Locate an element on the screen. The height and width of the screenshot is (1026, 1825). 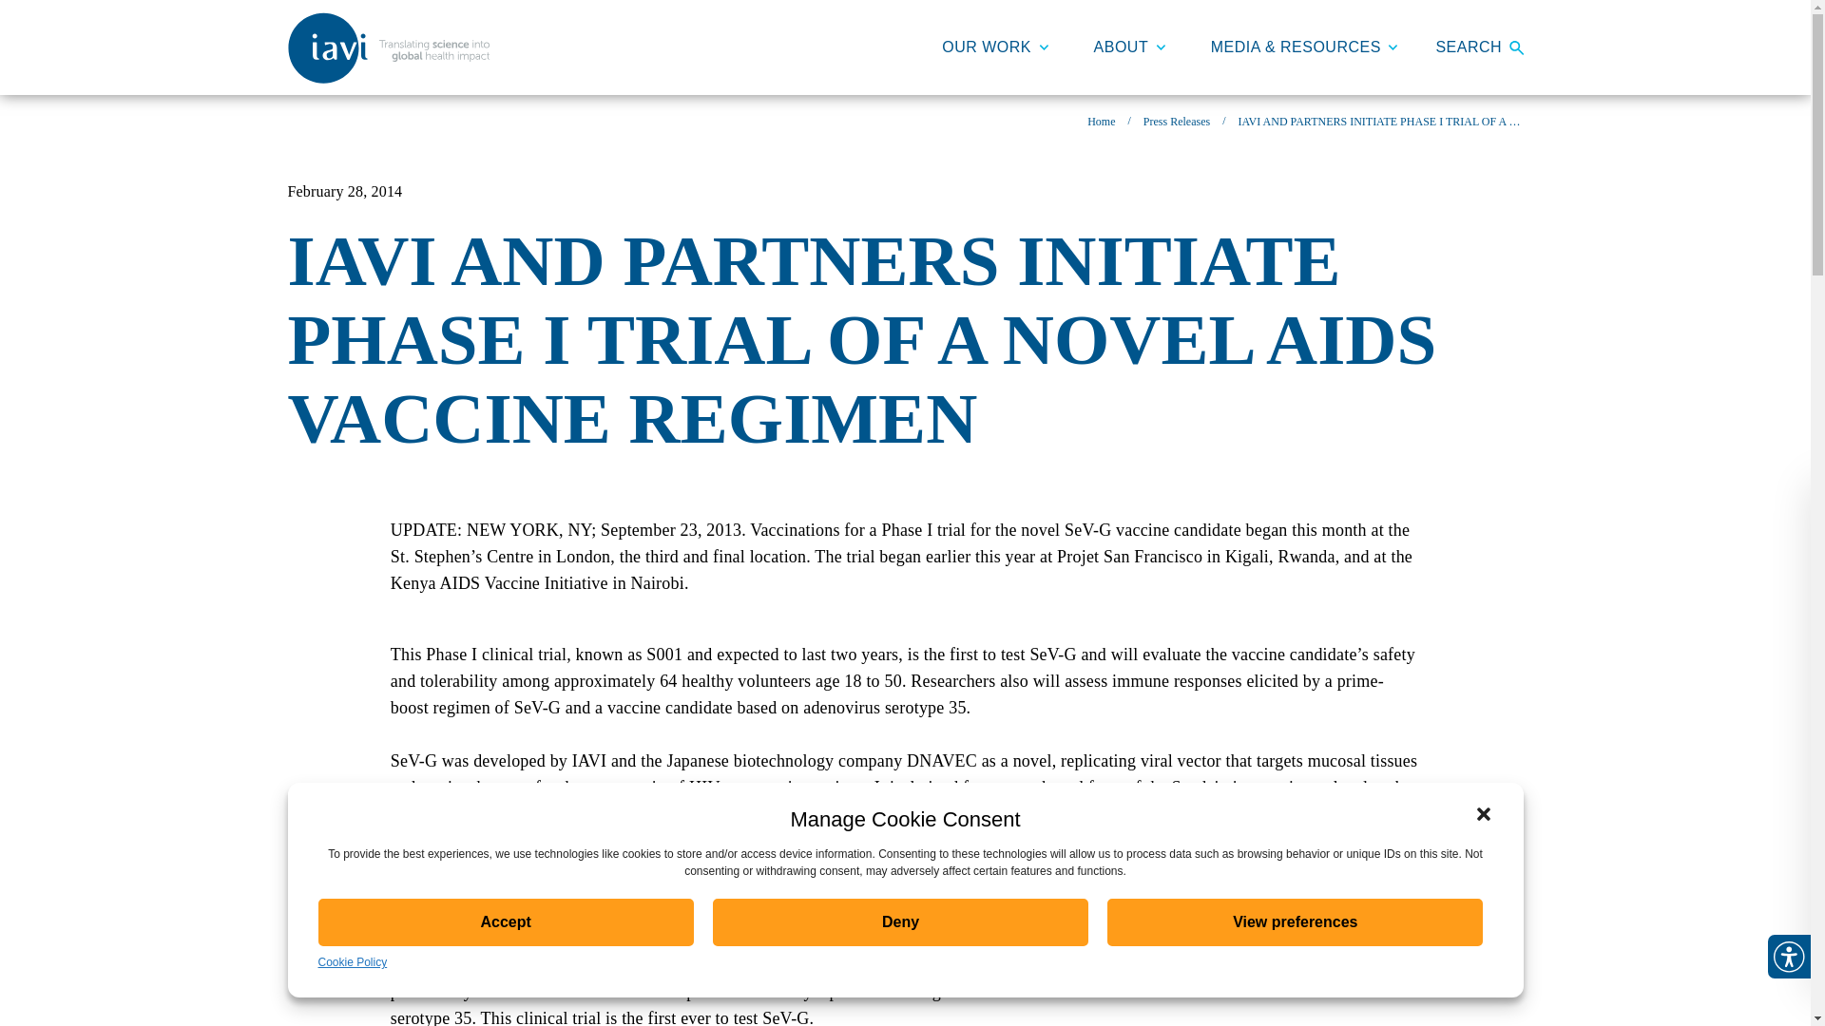
Cookie Policy is located at coordinates (352, 961).